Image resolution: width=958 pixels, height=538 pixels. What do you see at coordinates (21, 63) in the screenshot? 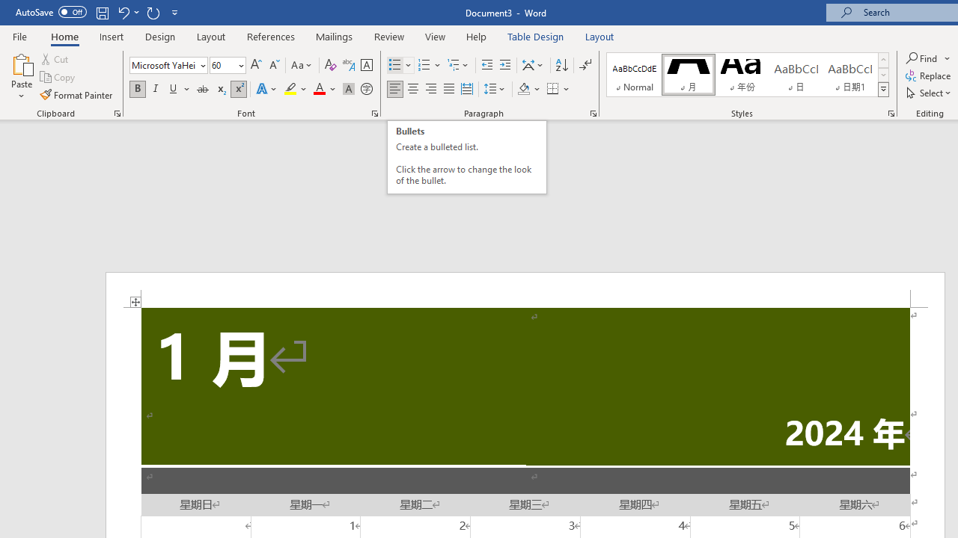
I see `Paste` at bounding box center [21, 63].